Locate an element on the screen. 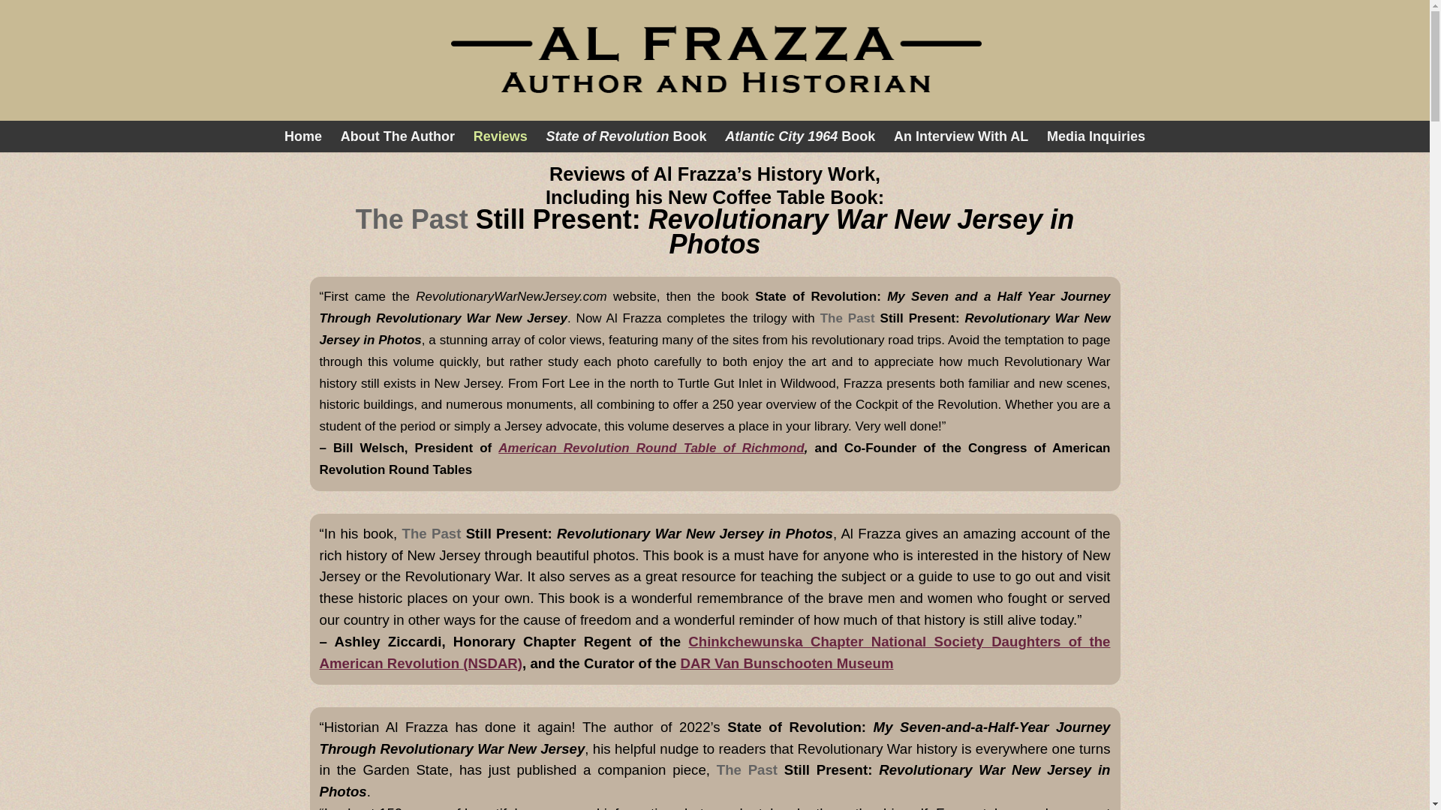 This screenshot has height=810, width=1441. Atlantic City 1964 Book is located at coordinates (799, 136).